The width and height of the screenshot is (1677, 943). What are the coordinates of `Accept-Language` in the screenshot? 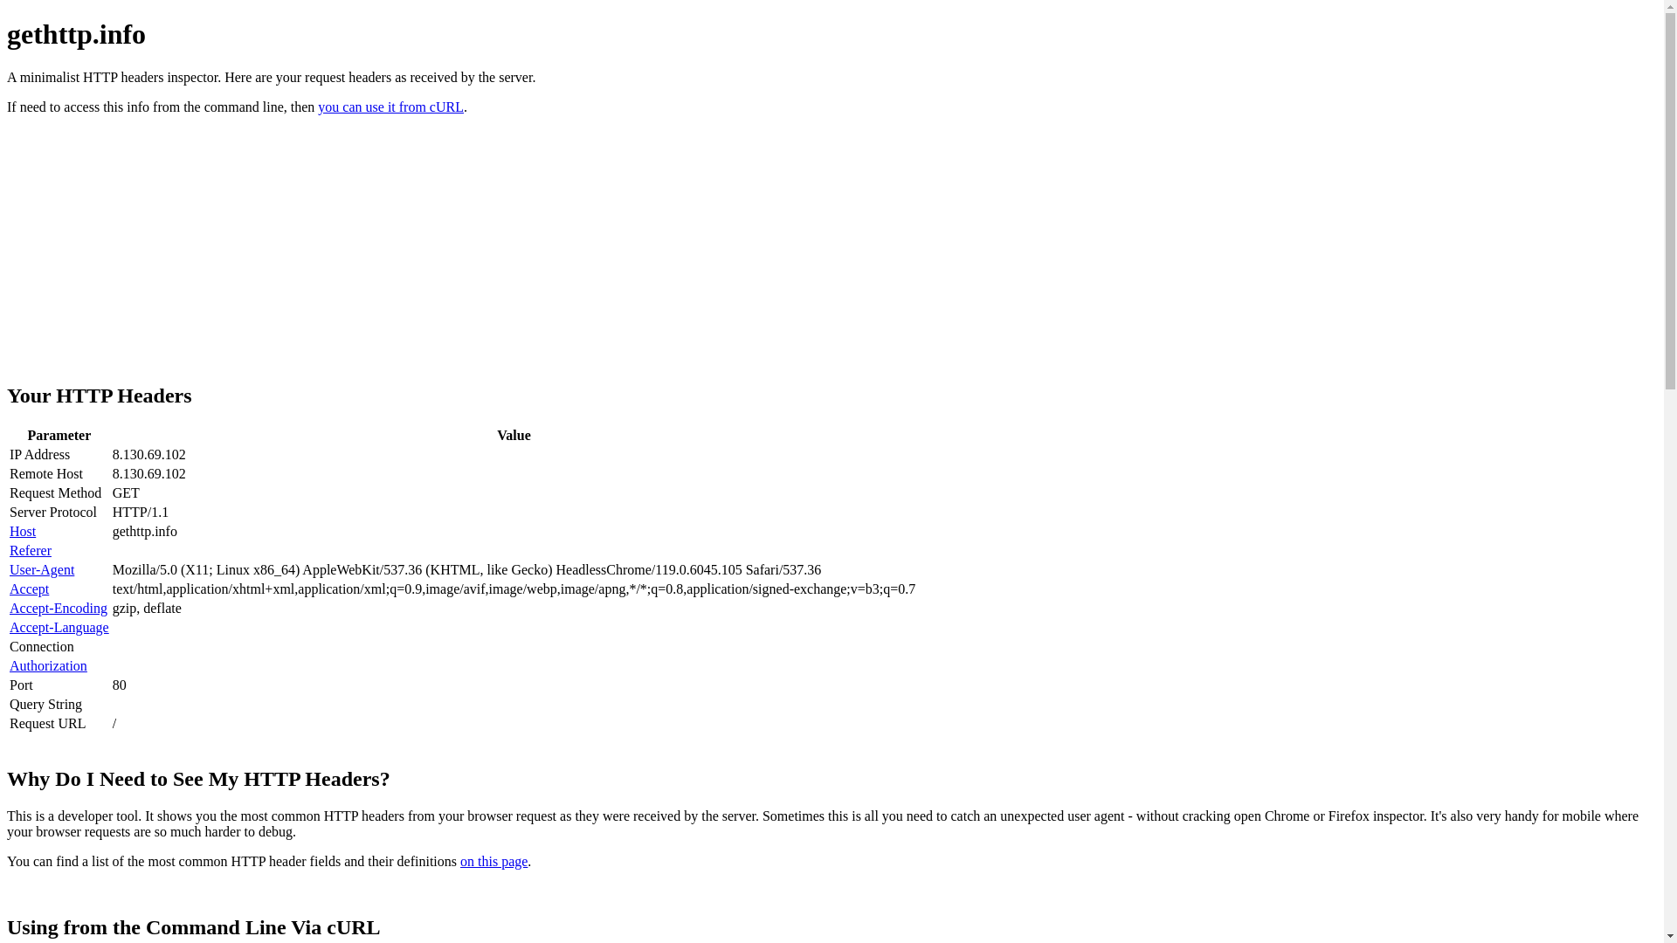 It's located at (59, 627).